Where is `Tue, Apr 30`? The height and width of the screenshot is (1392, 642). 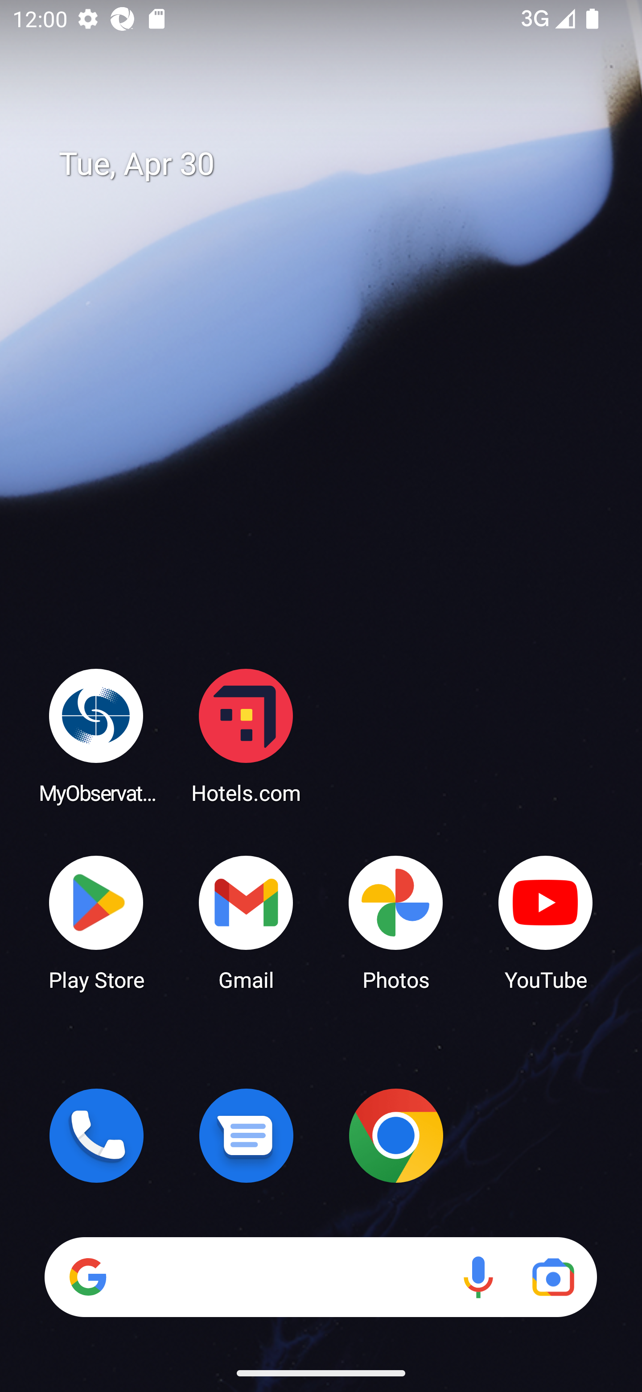 Tue, Apr 30 is located at coordinates (333, 164).